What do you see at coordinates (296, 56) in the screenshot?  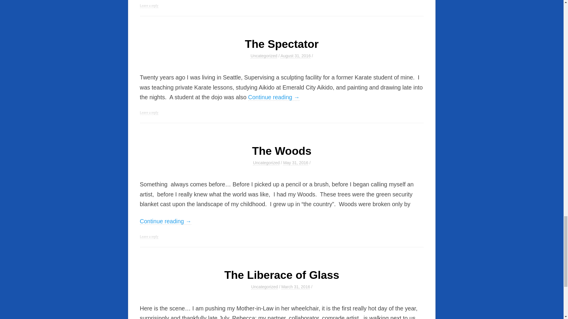 I see `5:24 pm` at bounding box center [296, 56].